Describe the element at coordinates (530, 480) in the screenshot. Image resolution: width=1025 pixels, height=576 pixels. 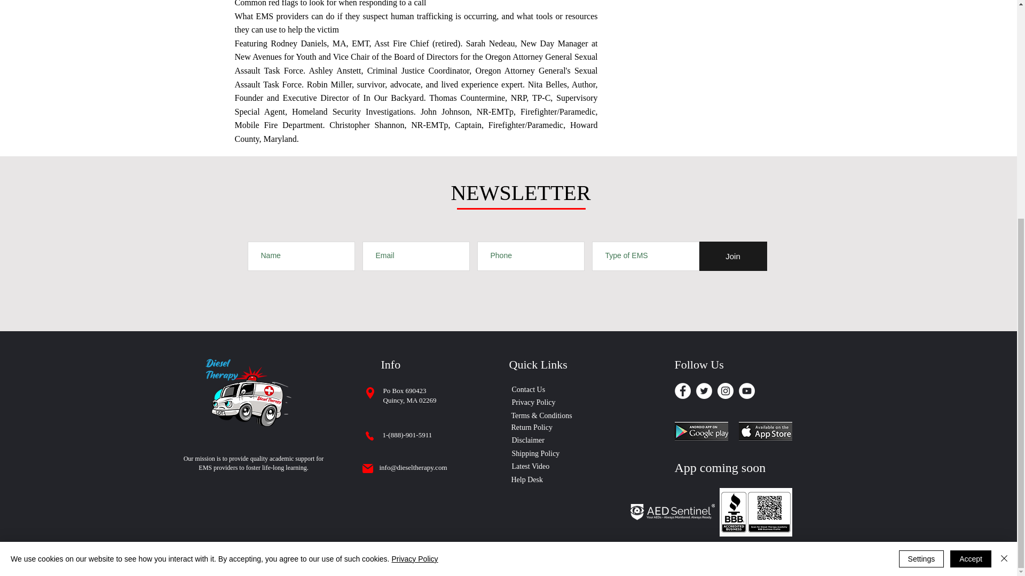
I see `Help Desk` at that location.